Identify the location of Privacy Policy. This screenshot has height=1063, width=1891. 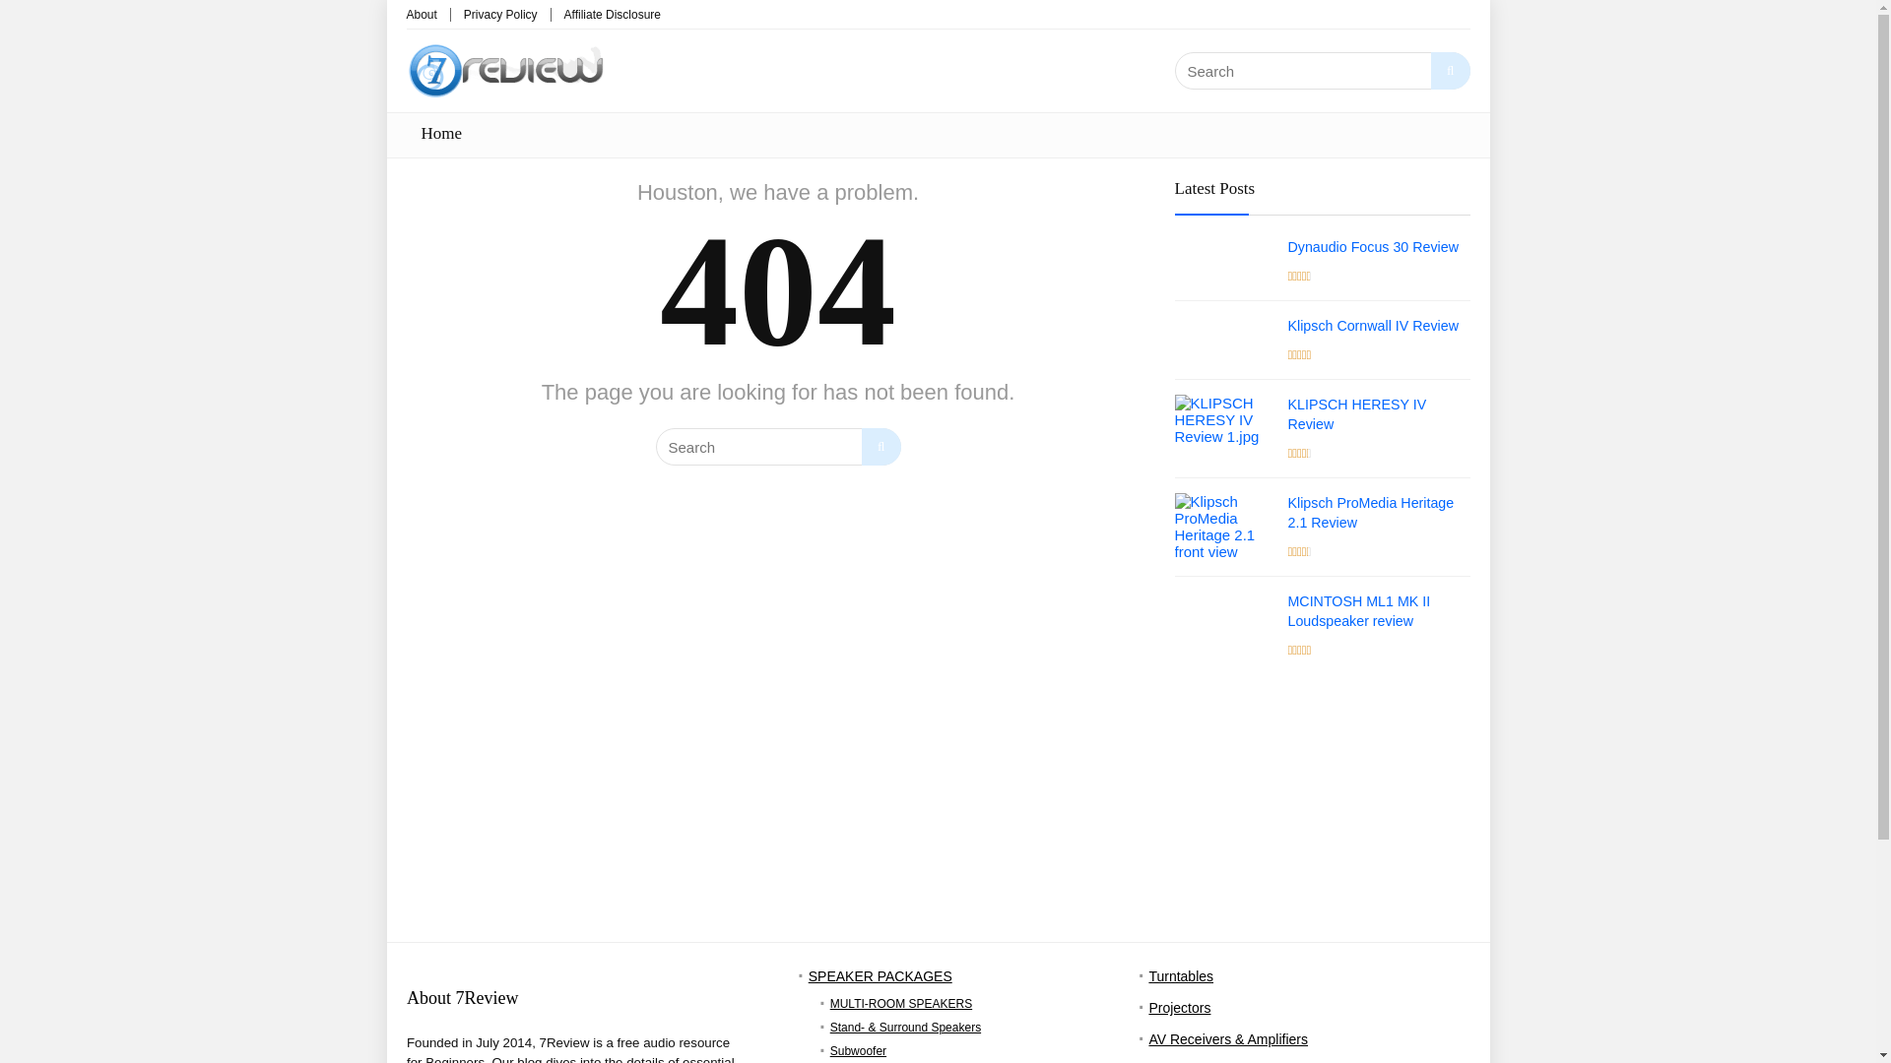
(500, 14).